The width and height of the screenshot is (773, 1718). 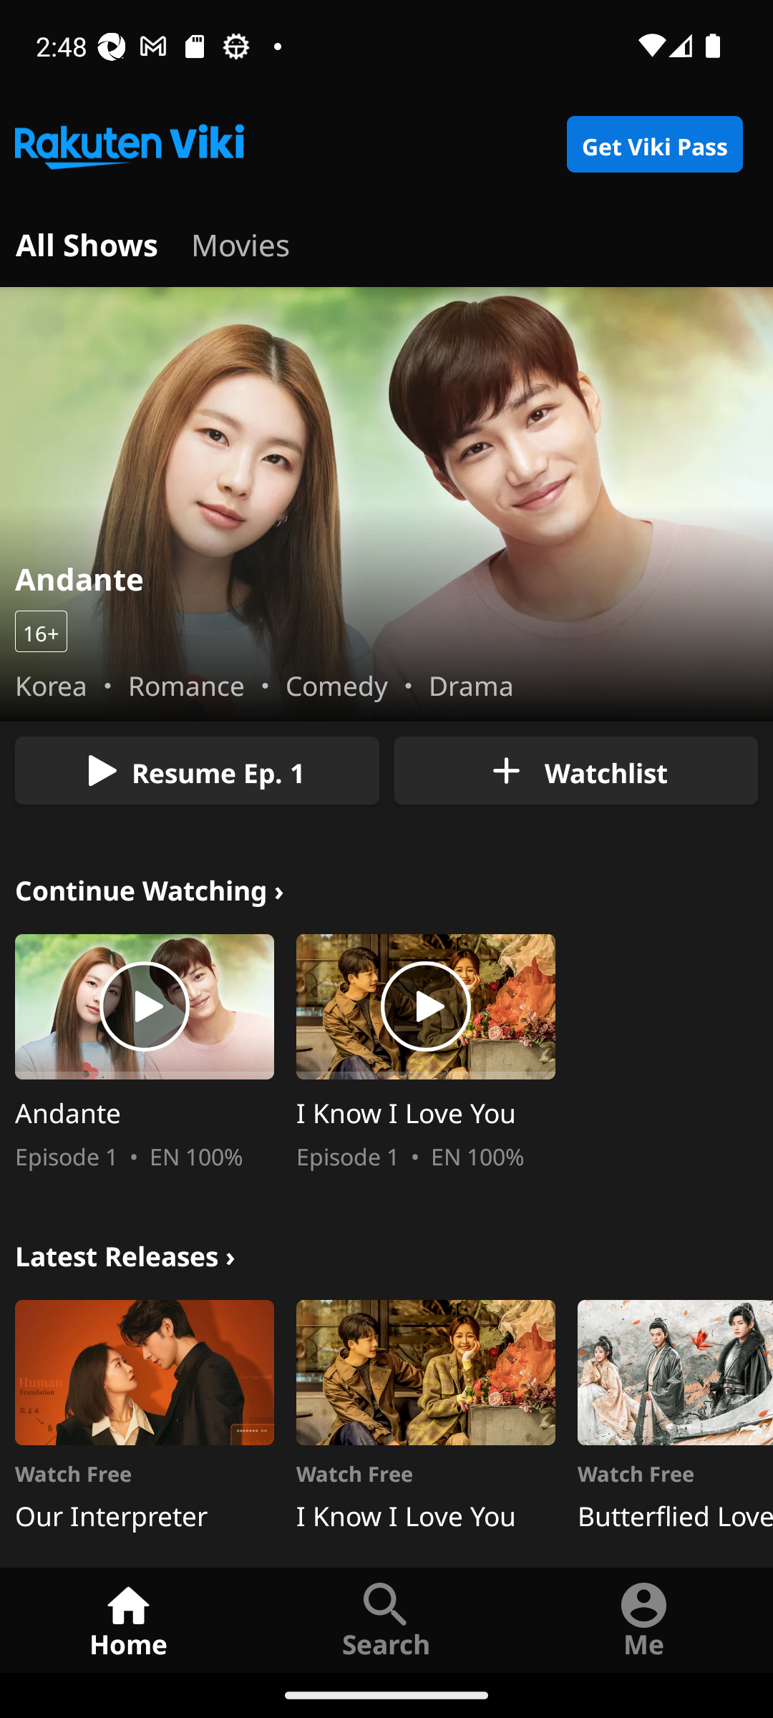 What do you see at coordinates (150, 888) in the screenshot?
I see `Continue Watching › continue_watching` at bounding box center [150, 888].